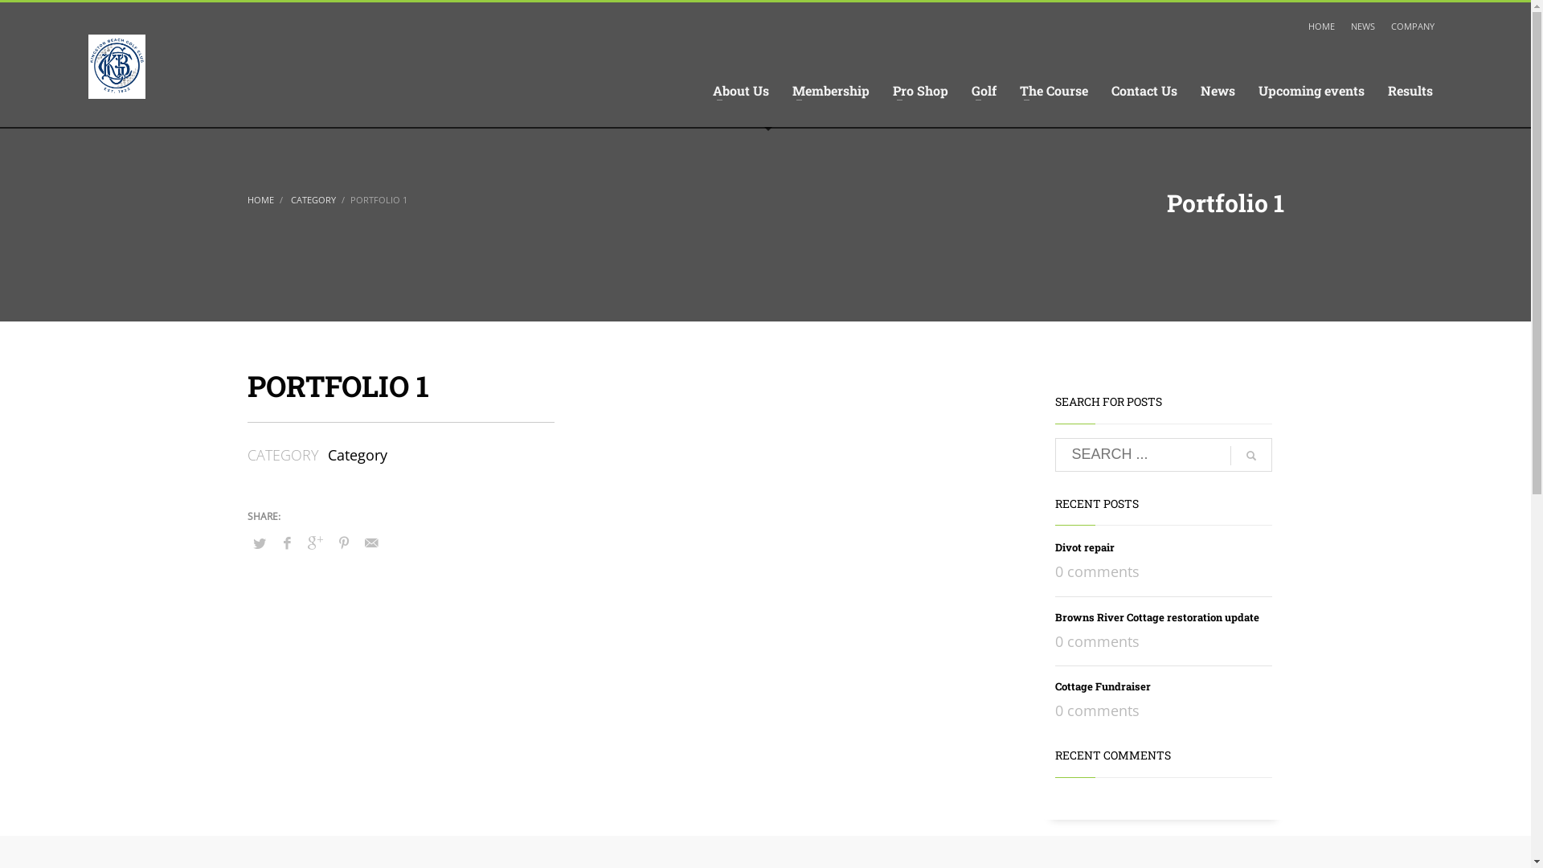 This screenshot has height=868, width=1543. I want to click on SHARE ON TWITTER, so click(260, 543).